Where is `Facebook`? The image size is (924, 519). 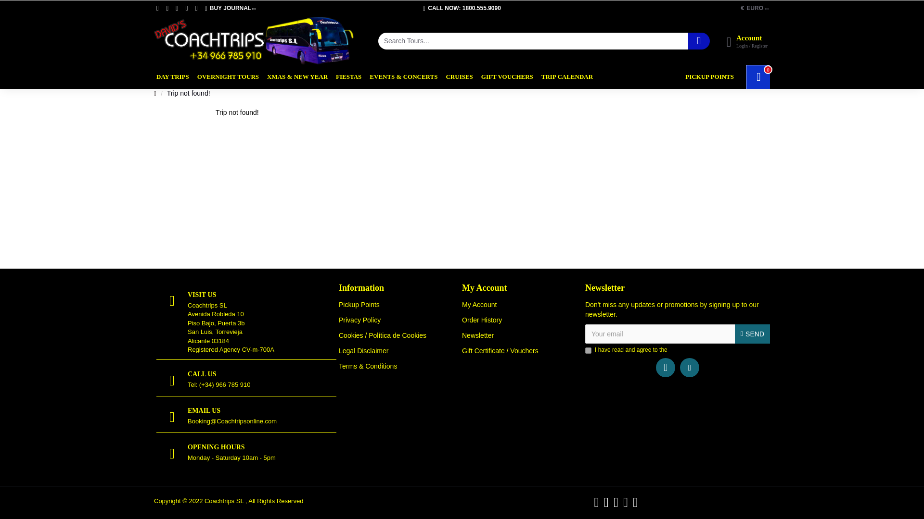
Facebook is located at coordinates (666, 368).